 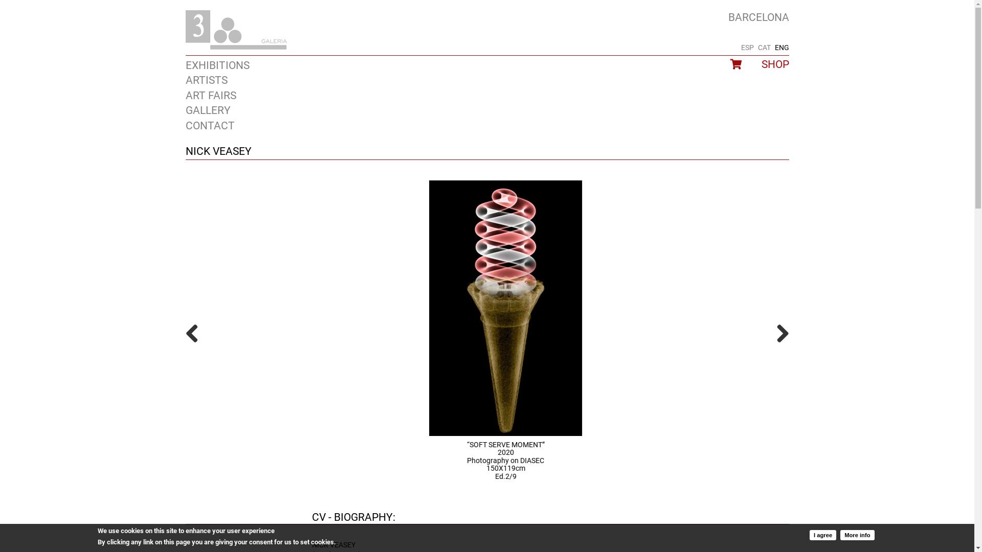 I want to click on More info, so click(x=857, y=535).